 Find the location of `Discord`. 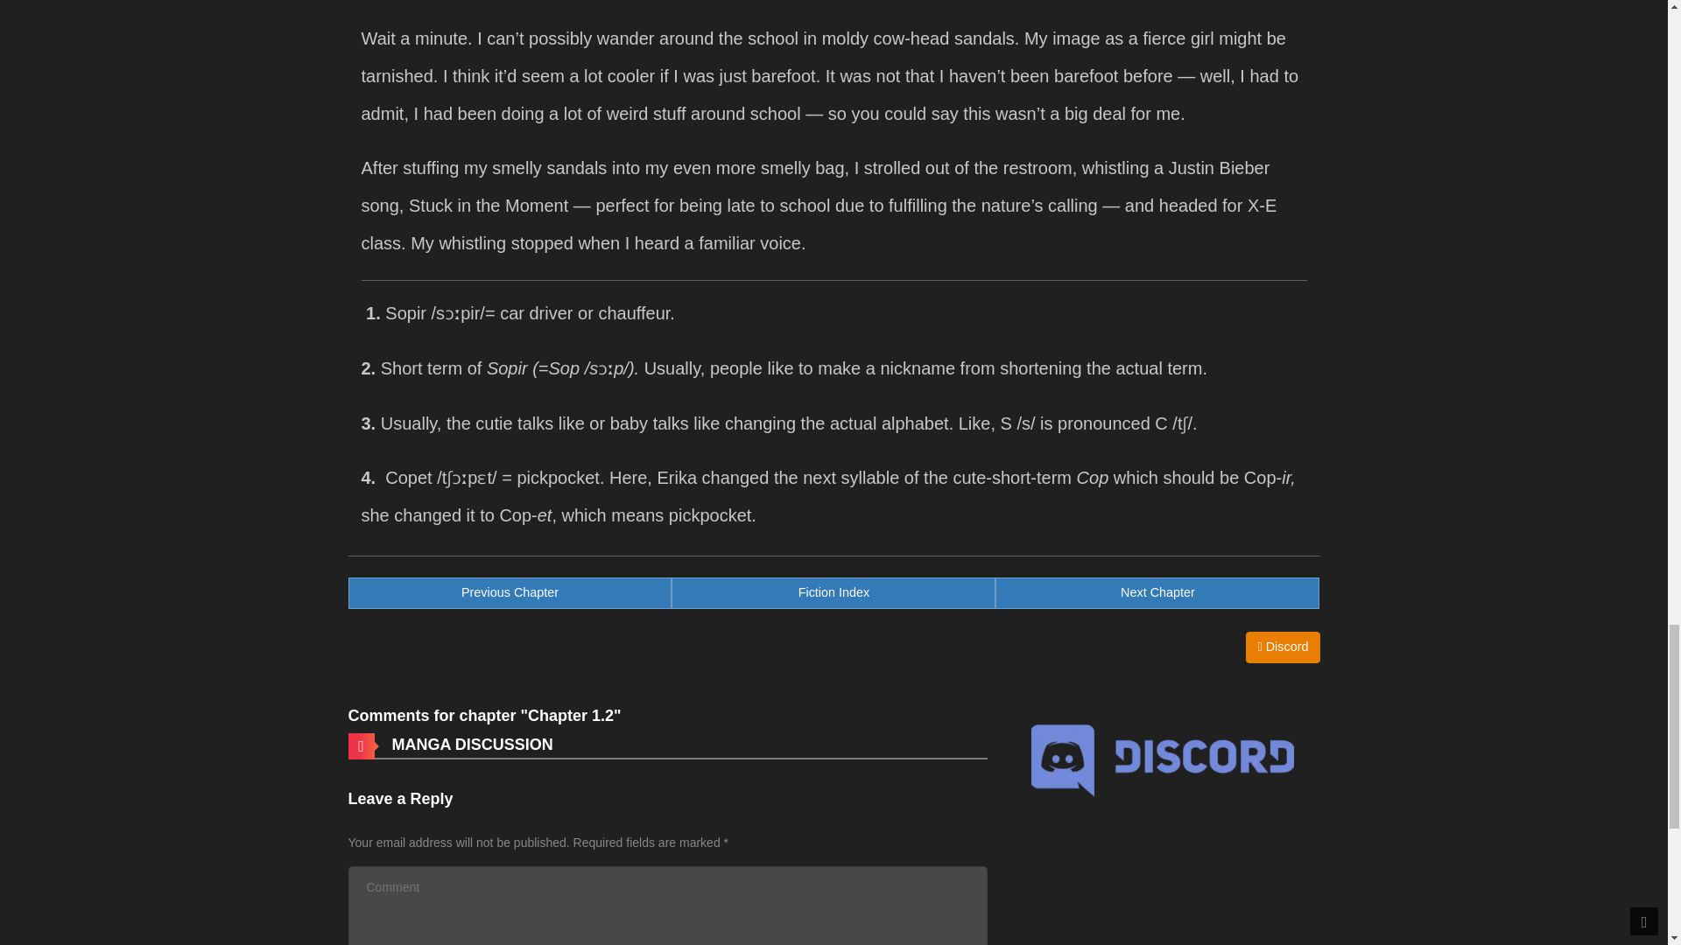

Discord is located at coordinates (1157, 592).